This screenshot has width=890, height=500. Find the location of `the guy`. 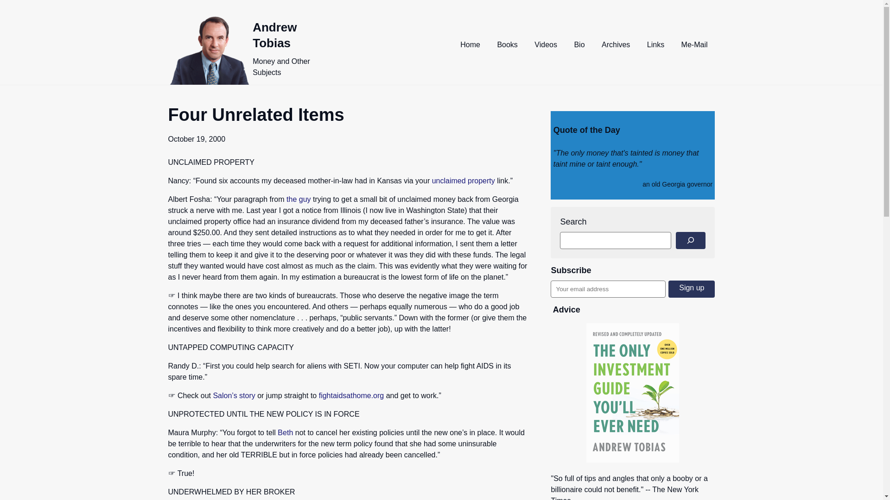

the guy is located at coordinates (299, 199).